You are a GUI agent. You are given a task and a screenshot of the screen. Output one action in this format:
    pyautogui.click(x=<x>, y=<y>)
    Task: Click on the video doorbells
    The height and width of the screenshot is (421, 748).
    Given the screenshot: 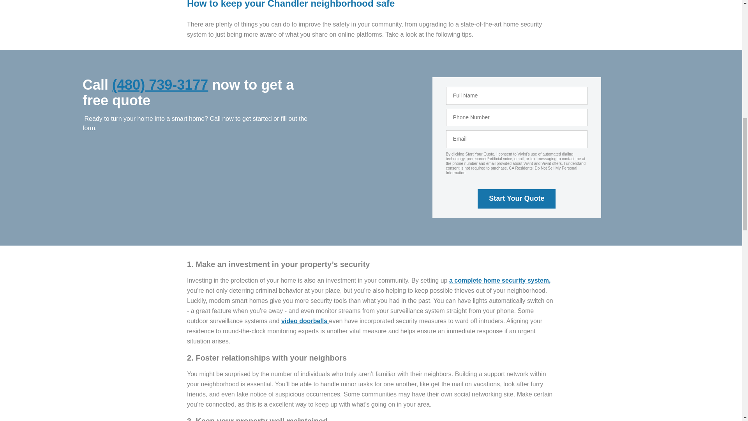 What is the action you would take?
    pyautogui.click(x=305, y=321)
    